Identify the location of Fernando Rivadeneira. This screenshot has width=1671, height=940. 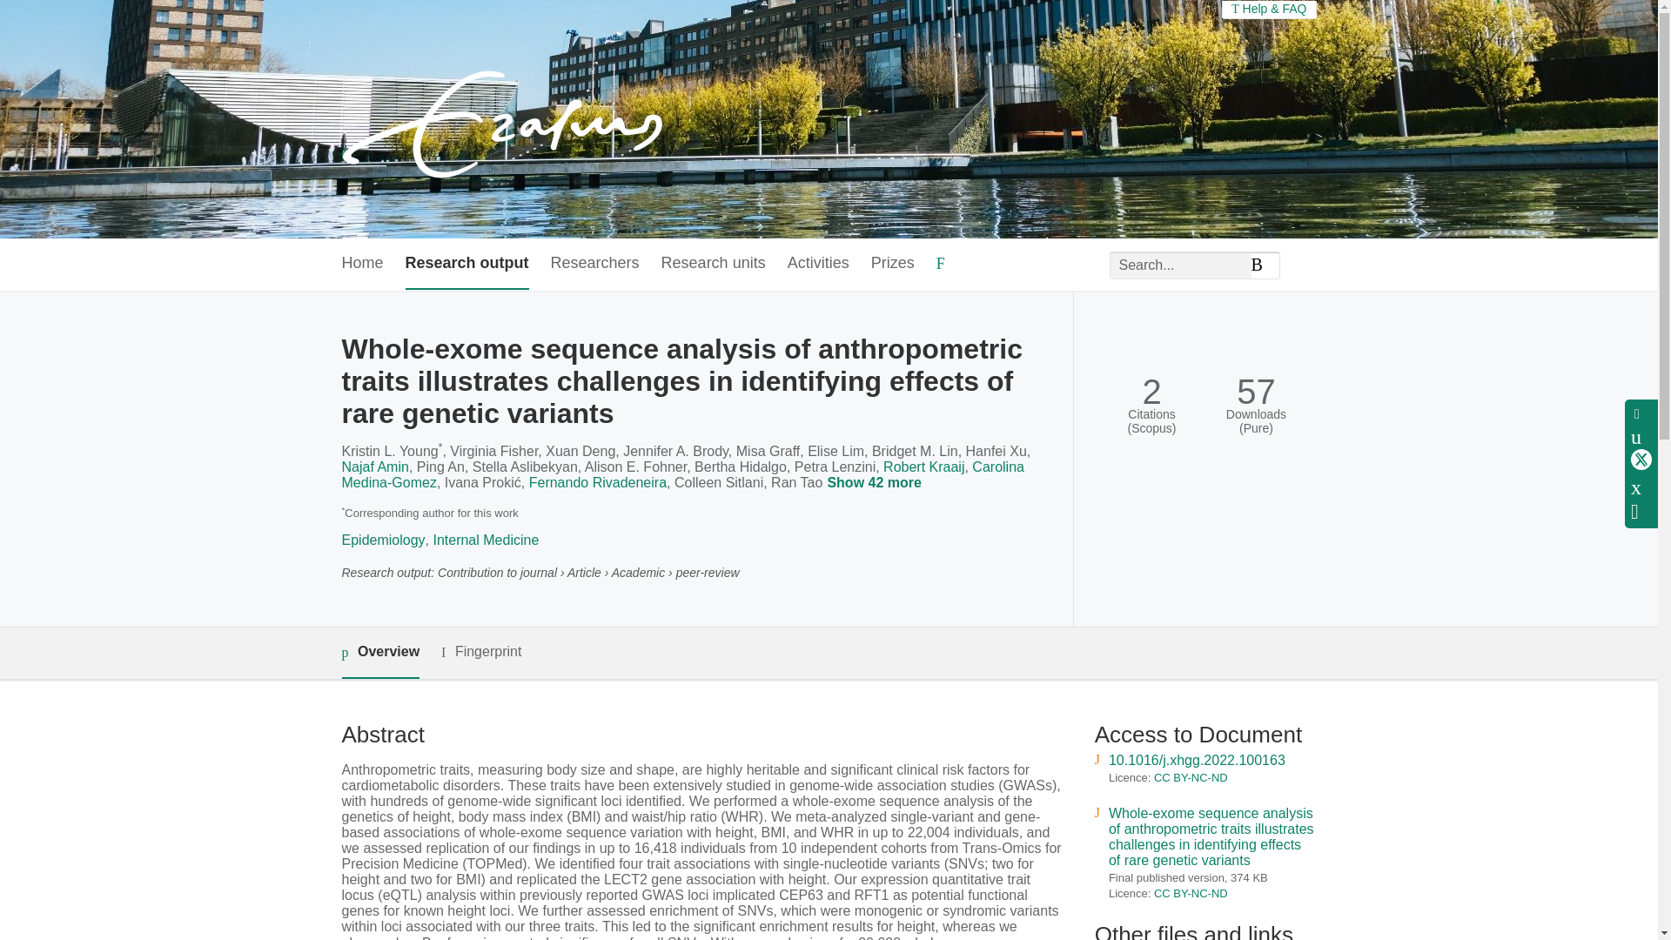
(598, 482).